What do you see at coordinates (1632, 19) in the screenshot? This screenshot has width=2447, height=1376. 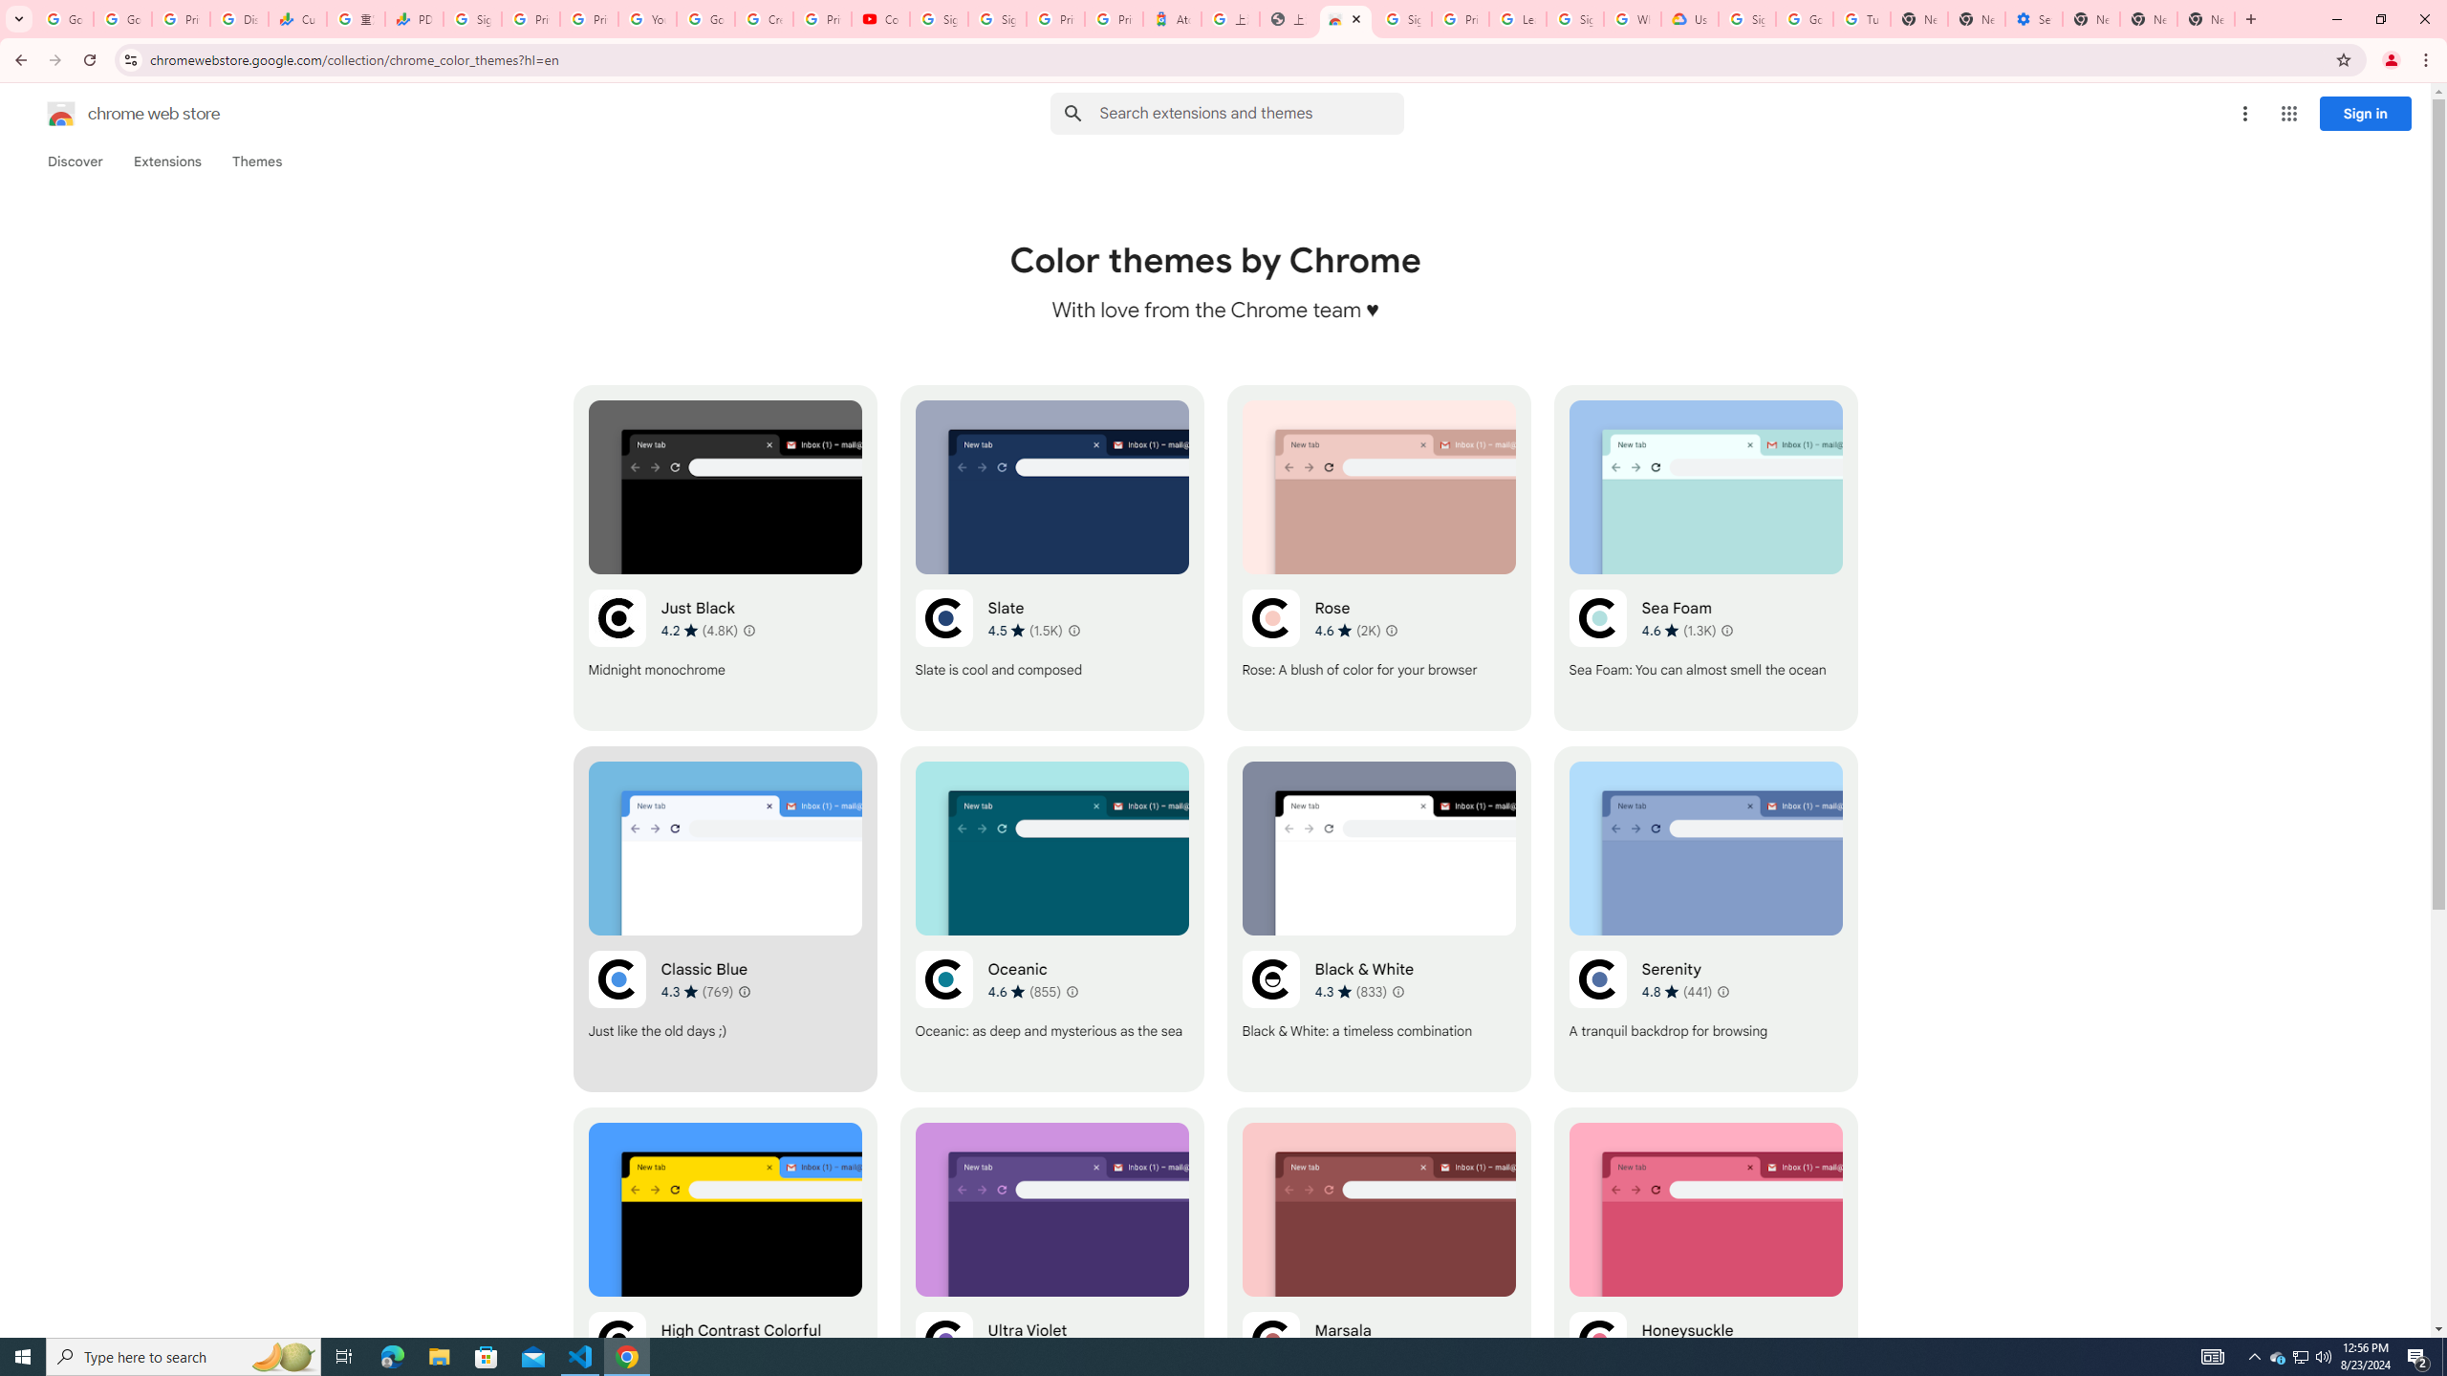 I see `Who are Google's partners? - Privacy and conditions - Google` at bounding box center [1632, 19].